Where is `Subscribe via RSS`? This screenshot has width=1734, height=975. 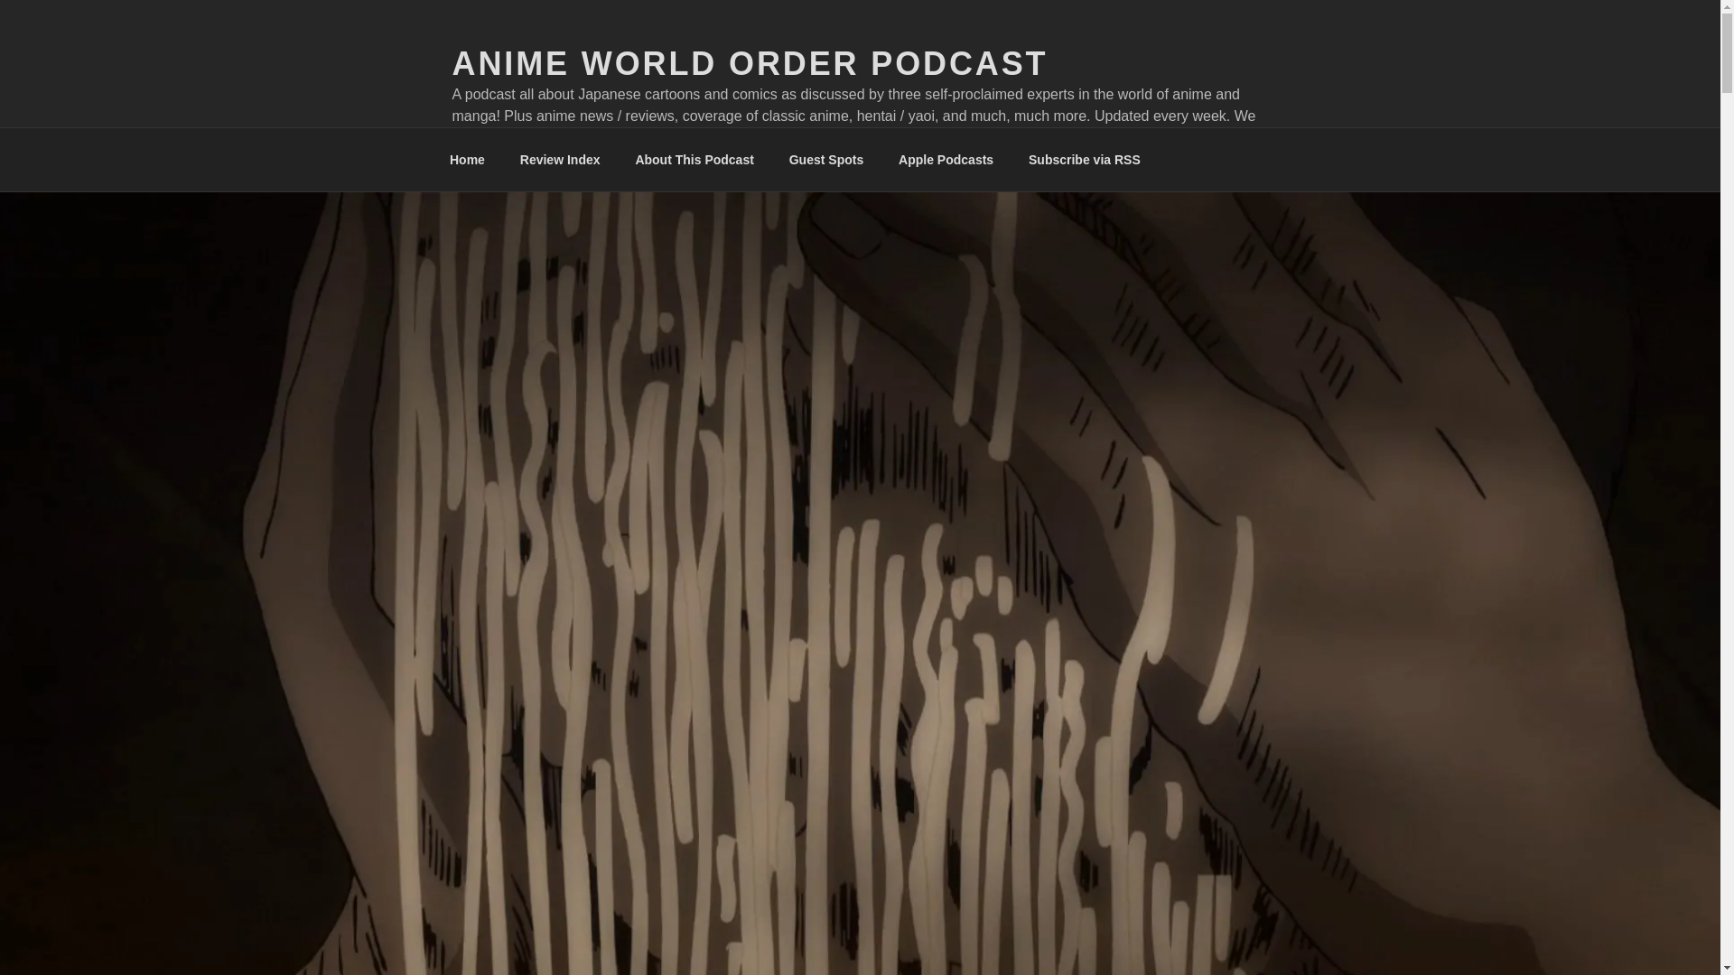 Subscribe via RSS is located at coordinates (1084, 159).